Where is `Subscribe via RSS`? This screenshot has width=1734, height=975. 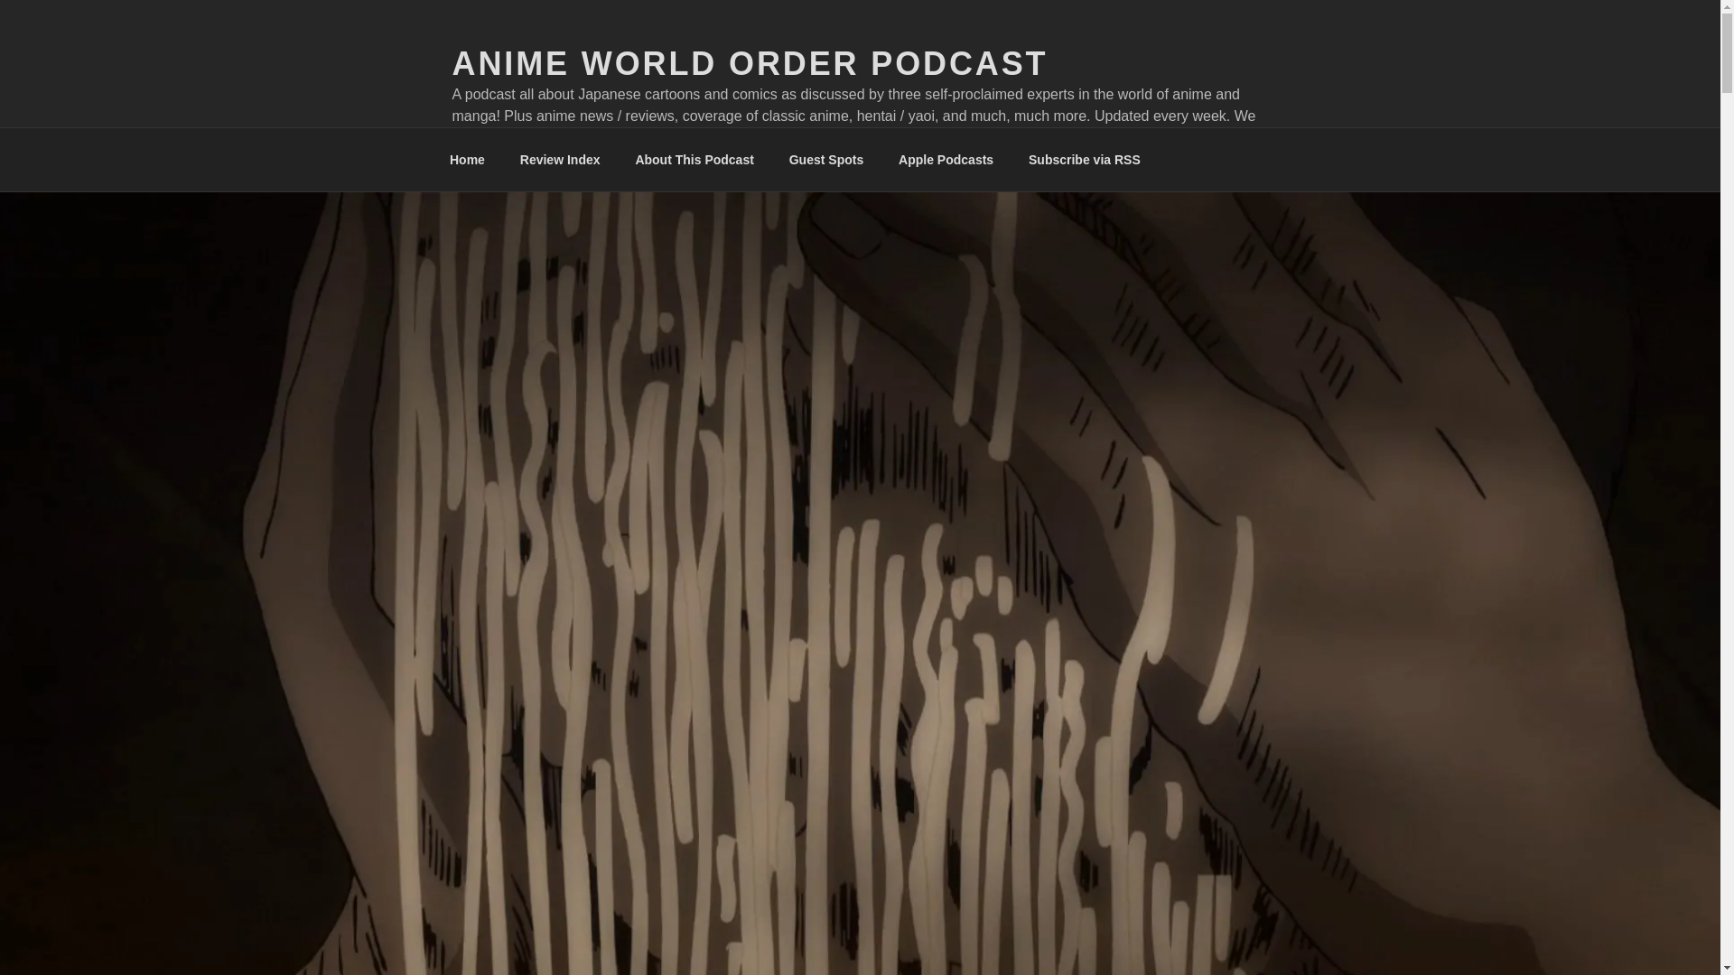 Subscribe via RSS is located at coordinates (1084, 159).